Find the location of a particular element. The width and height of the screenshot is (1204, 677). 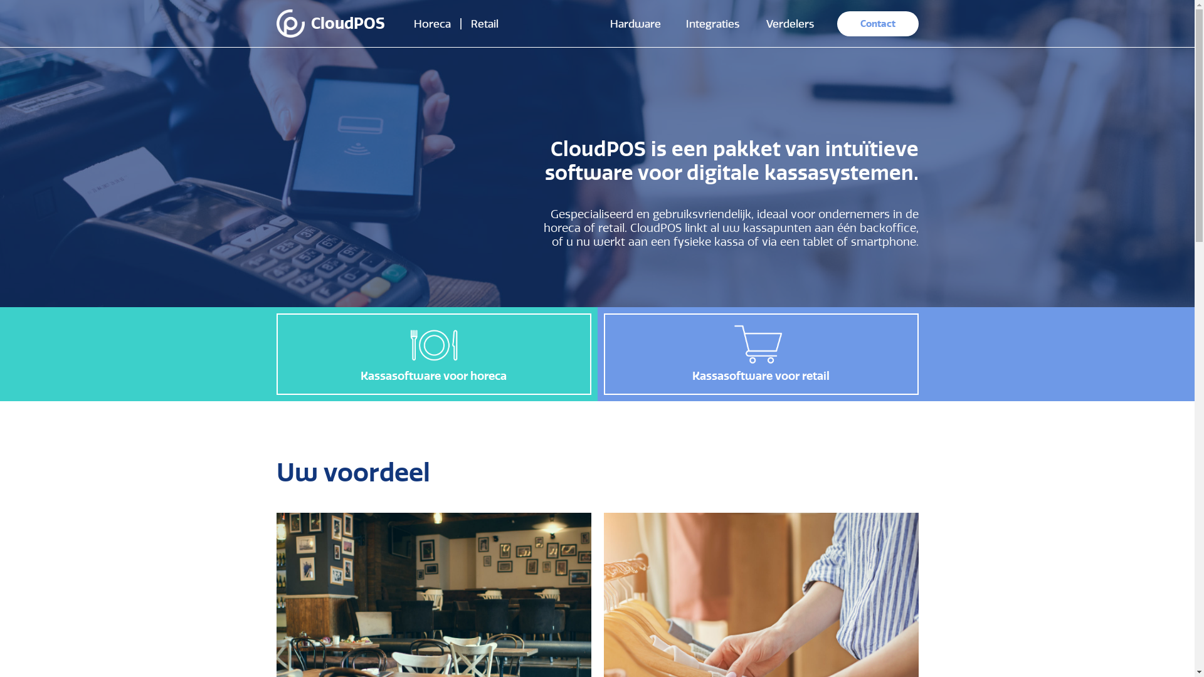

Kassasoftware voor retail is located at coordinates (761, 354).